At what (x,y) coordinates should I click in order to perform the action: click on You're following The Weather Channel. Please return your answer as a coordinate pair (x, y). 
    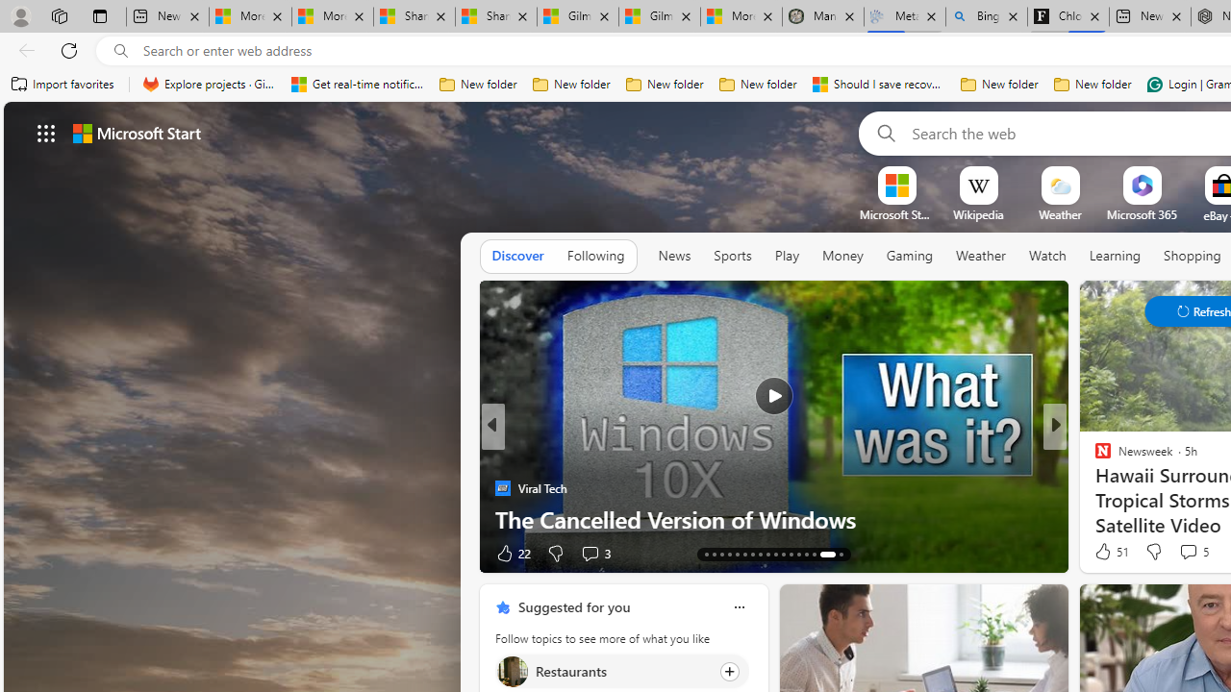
    Looking at the image, I should click on (428, 557).